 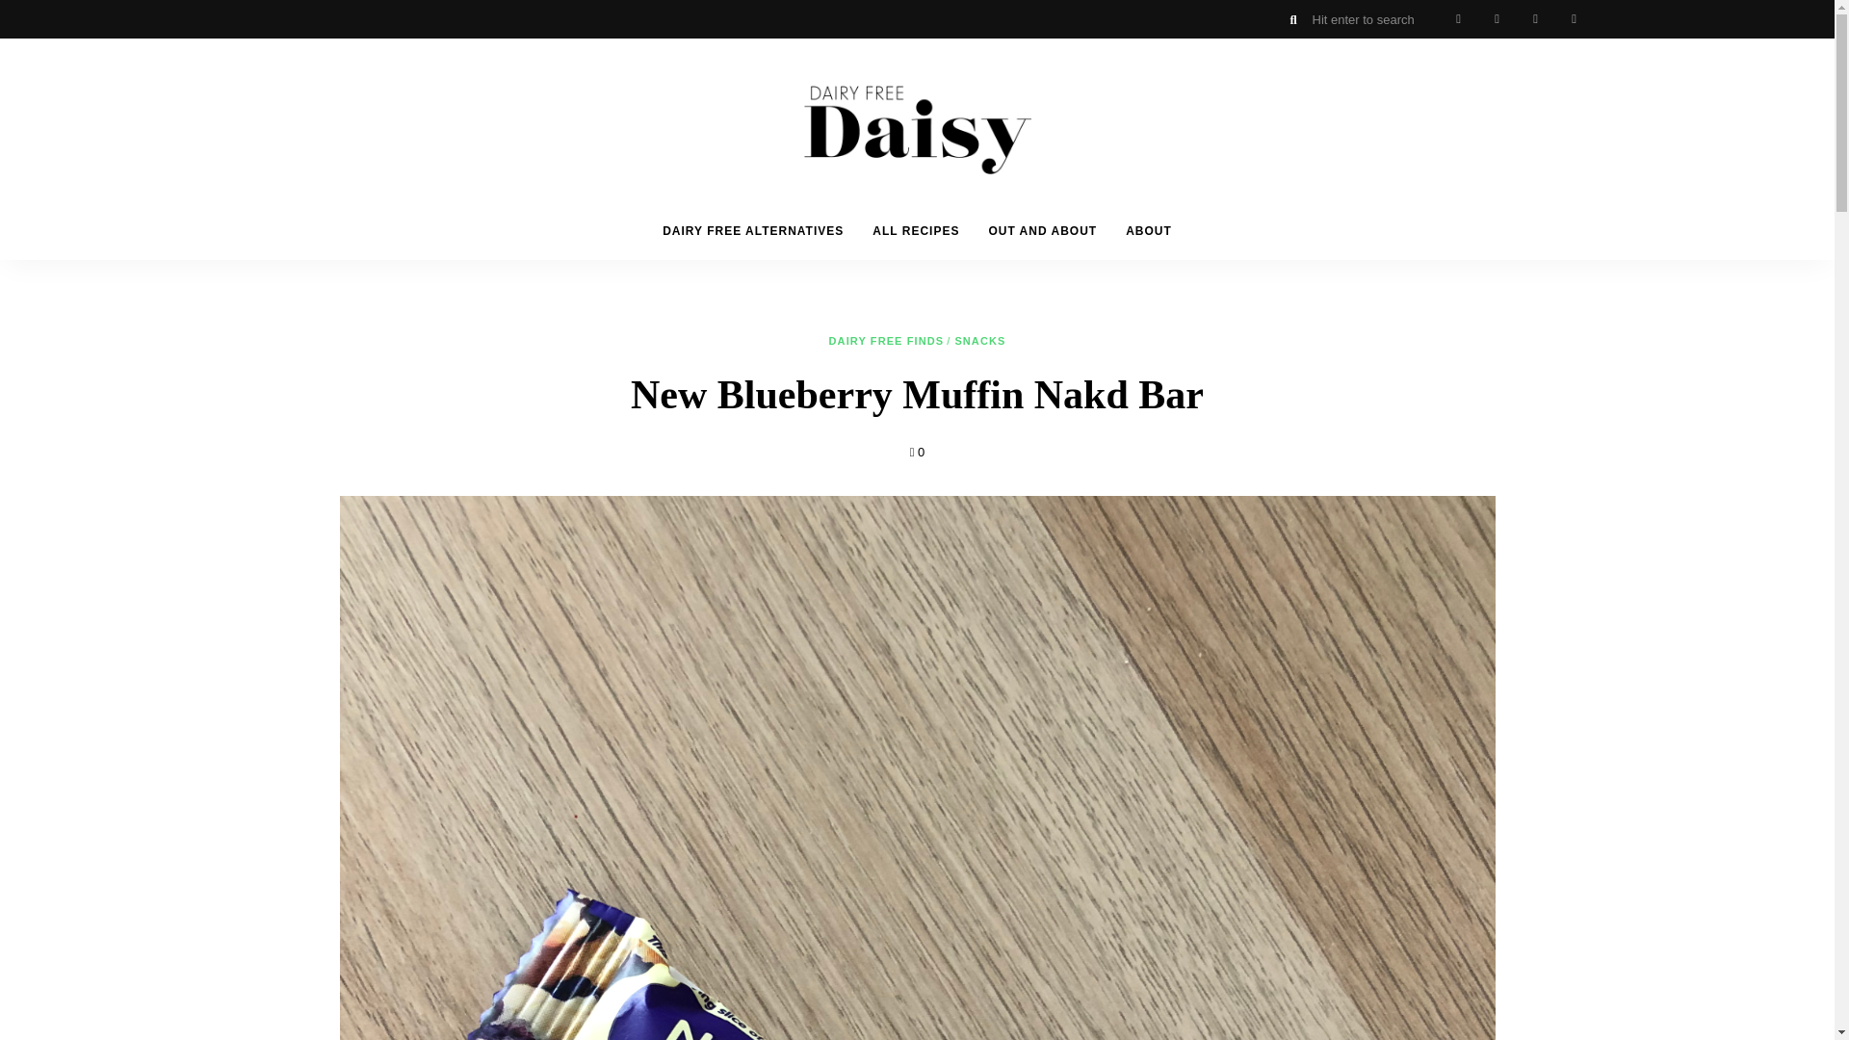 What do you see at coordinates (1458, 19) in the screenshot?
I see `Twitter` at bounding box center [1458, 19].